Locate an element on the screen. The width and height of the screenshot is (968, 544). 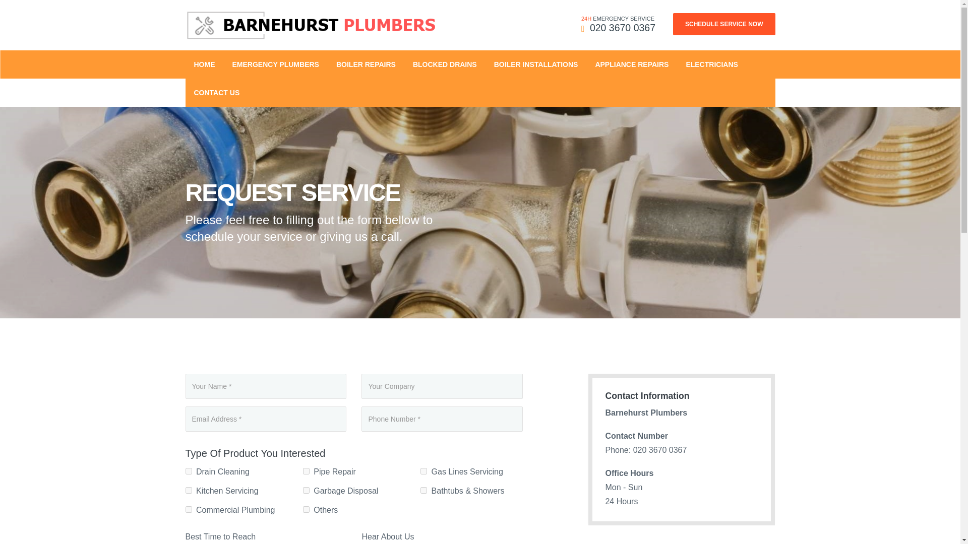
Kitchen Servicing is located at coordinates (189, 490).